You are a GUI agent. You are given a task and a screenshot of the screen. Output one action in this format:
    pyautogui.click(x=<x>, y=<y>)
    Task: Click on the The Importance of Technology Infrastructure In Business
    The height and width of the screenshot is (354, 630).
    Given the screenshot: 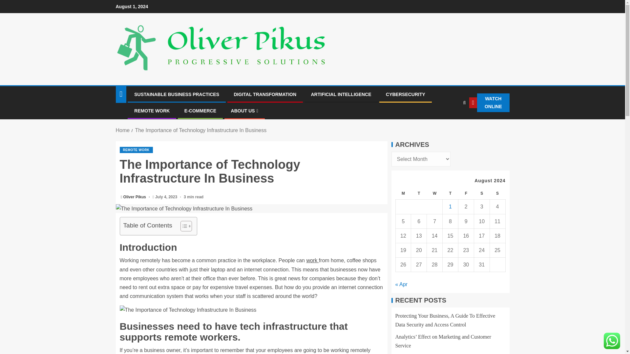 What is the action you would take?
    pyautogui.click(x=200, y=130)
    